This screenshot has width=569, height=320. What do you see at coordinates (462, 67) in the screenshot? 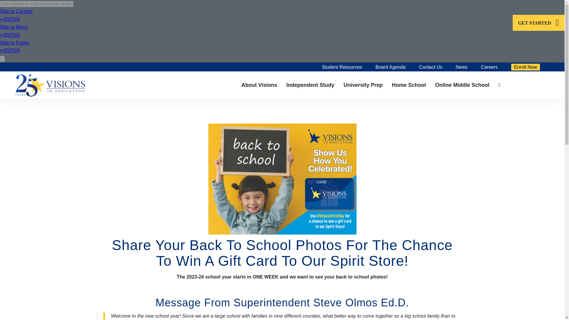
I see `News` at bounding box center [462, 67].